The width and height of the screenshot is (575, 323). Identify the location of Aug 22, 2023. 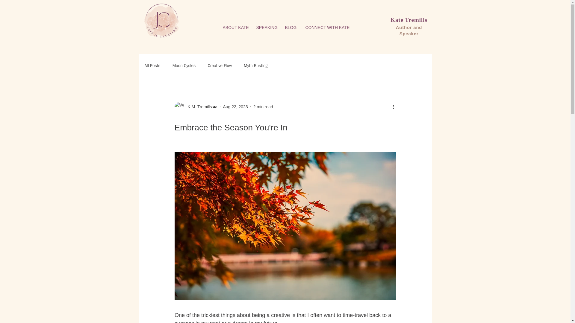
(235, 106).